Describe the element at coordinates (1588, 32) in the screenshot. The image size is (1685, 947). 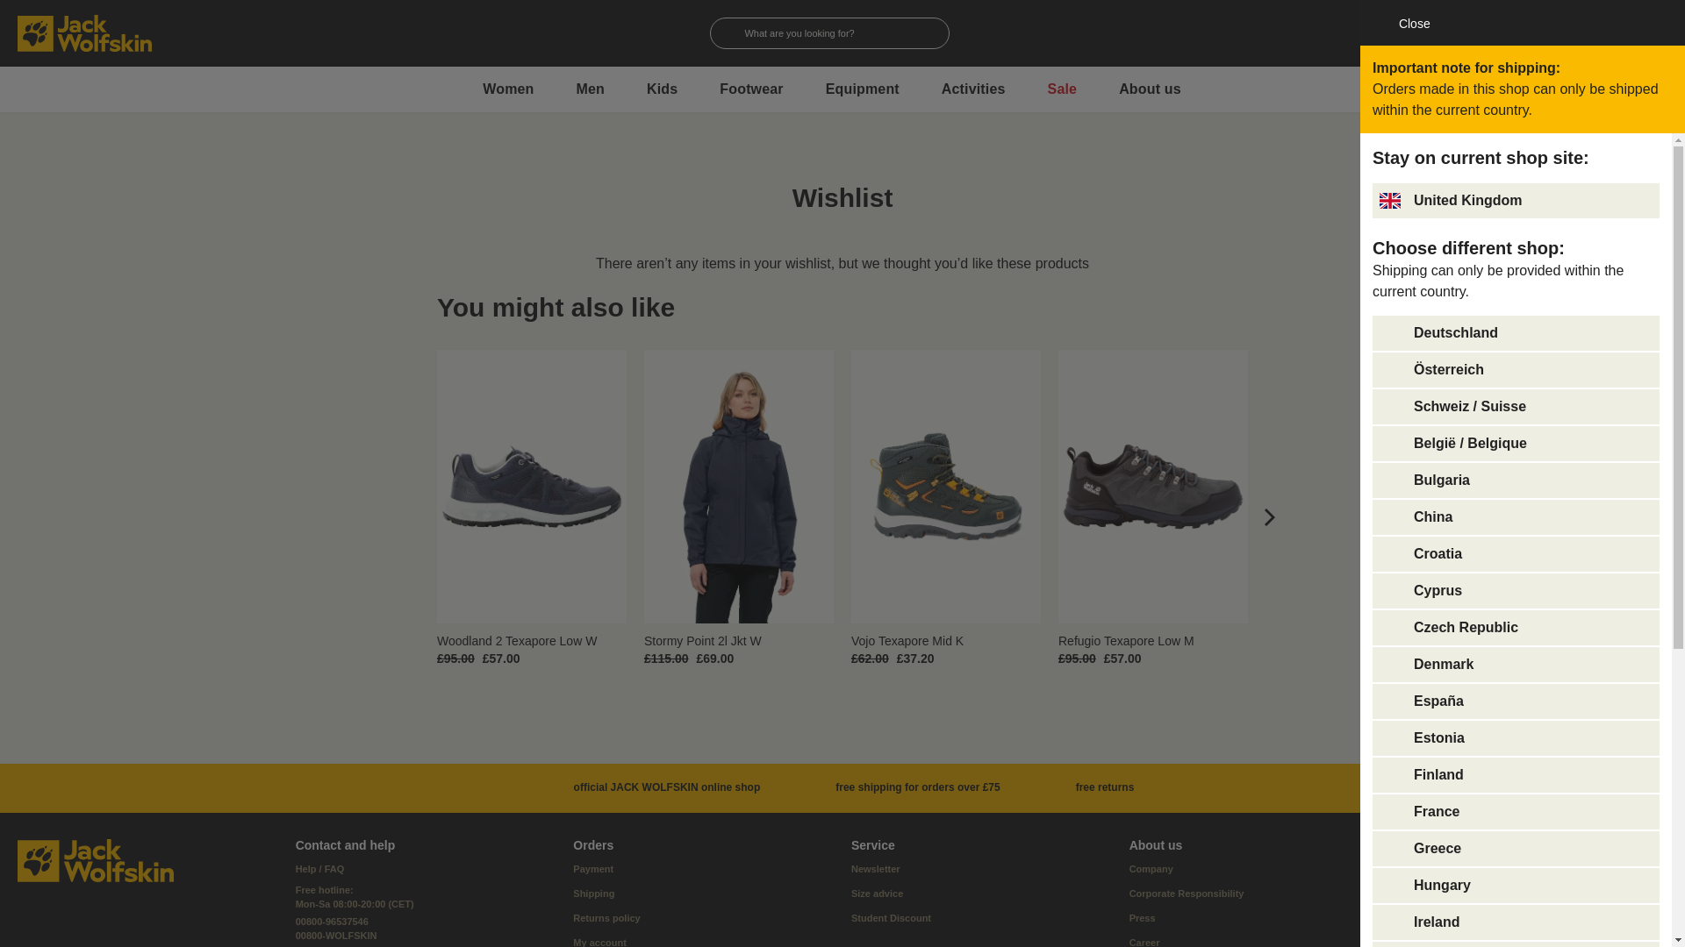
I see `My Account` at that location.